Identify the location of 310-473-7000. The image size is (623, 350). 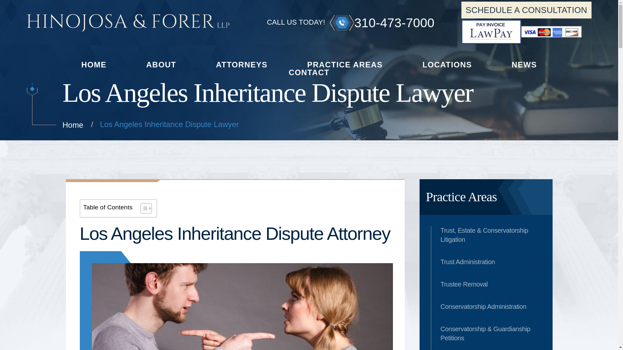
(380, 23).